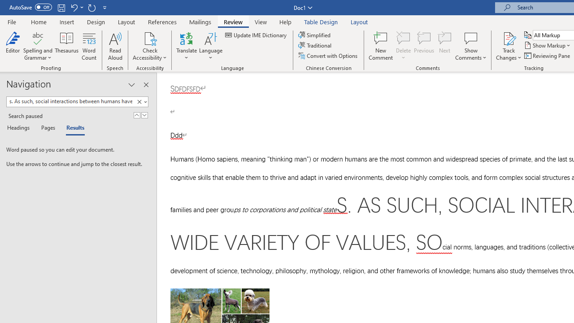  I want to click on Thesaurus..., so click(66, 46).